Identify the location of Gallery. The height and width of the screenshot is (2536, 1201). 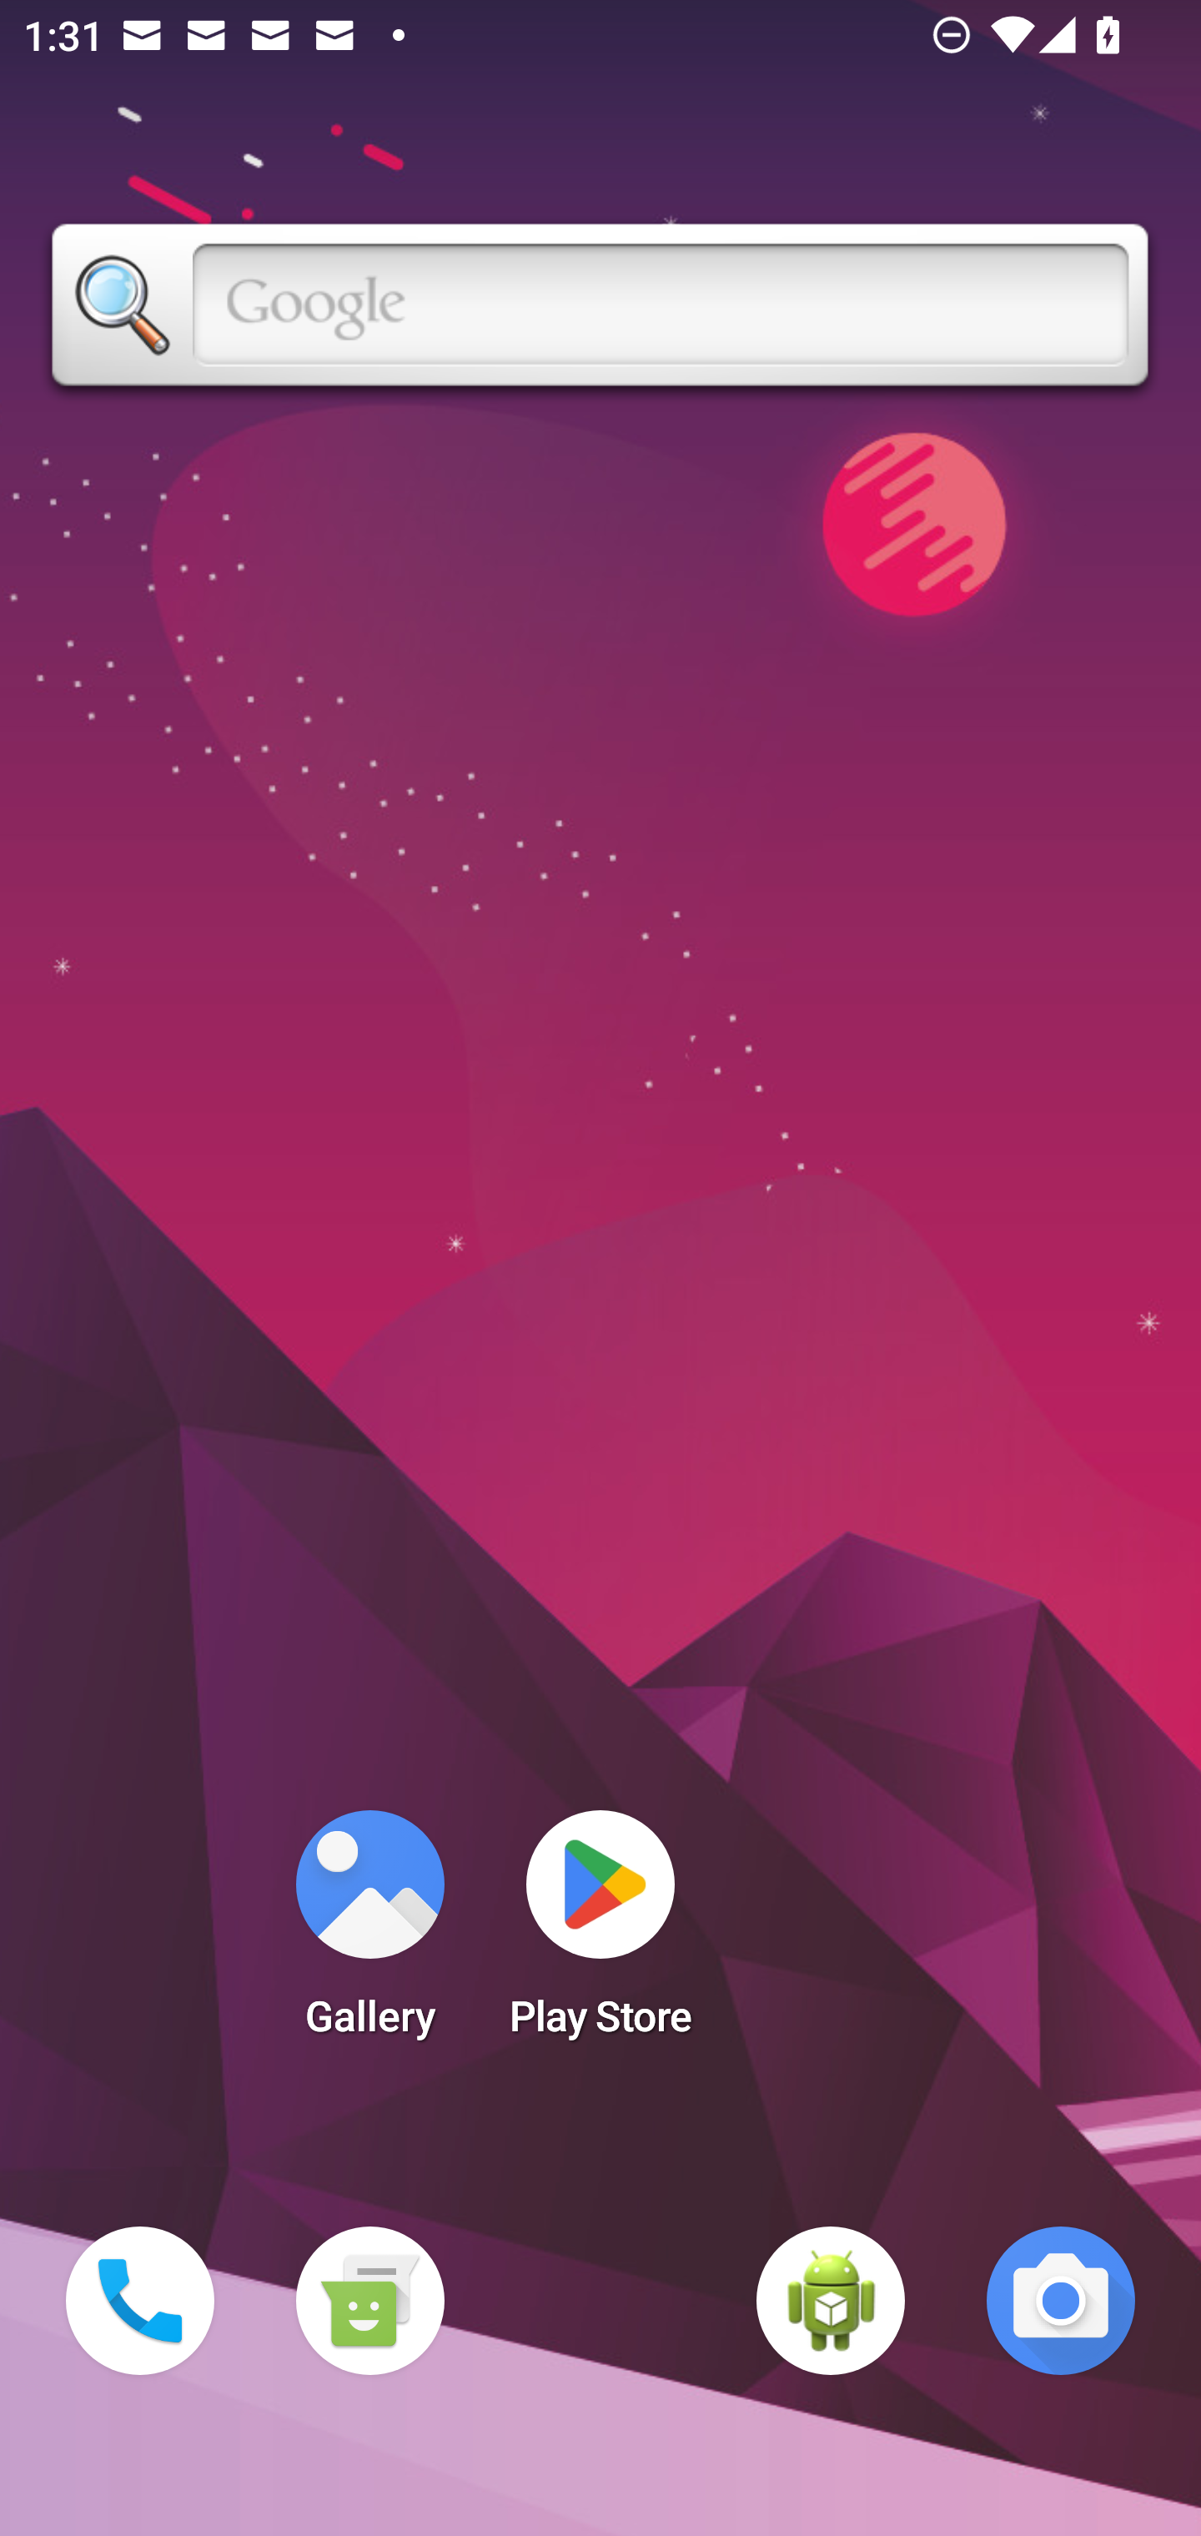
(369, 1934).